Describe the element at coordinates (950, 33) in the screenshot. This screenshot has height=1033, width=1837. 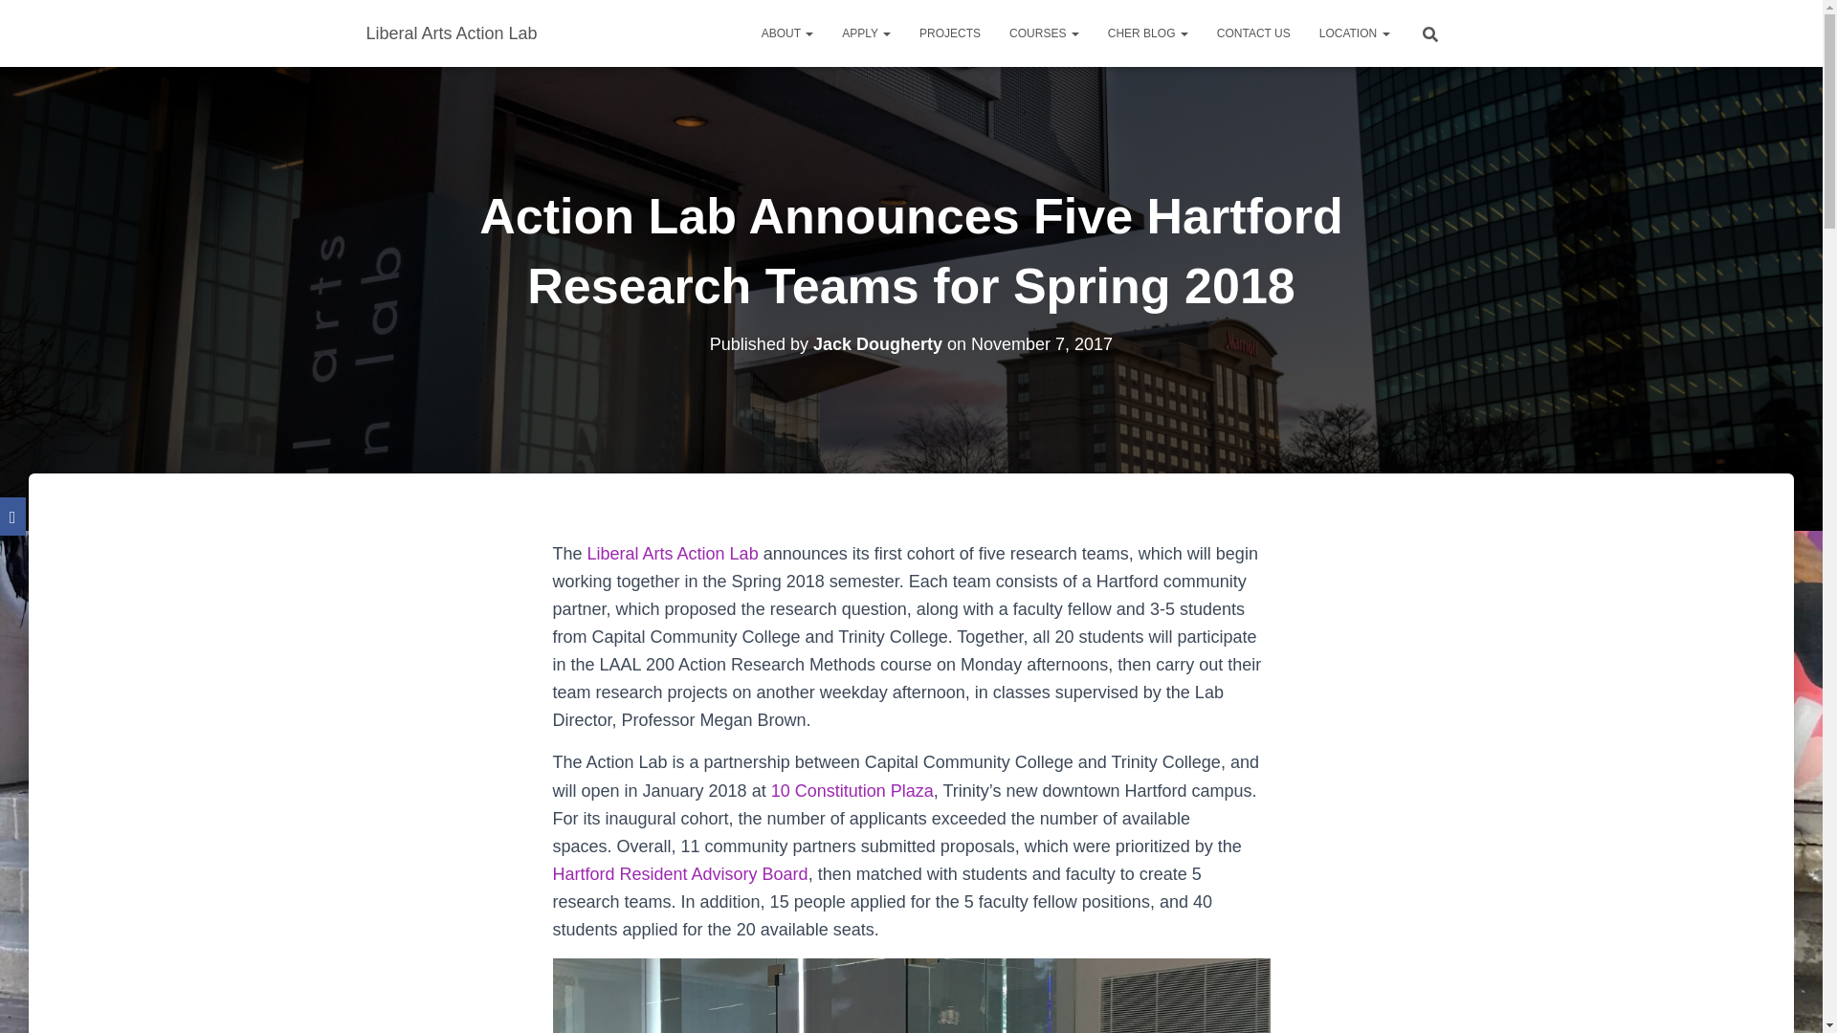
I see `Projects` at that location.